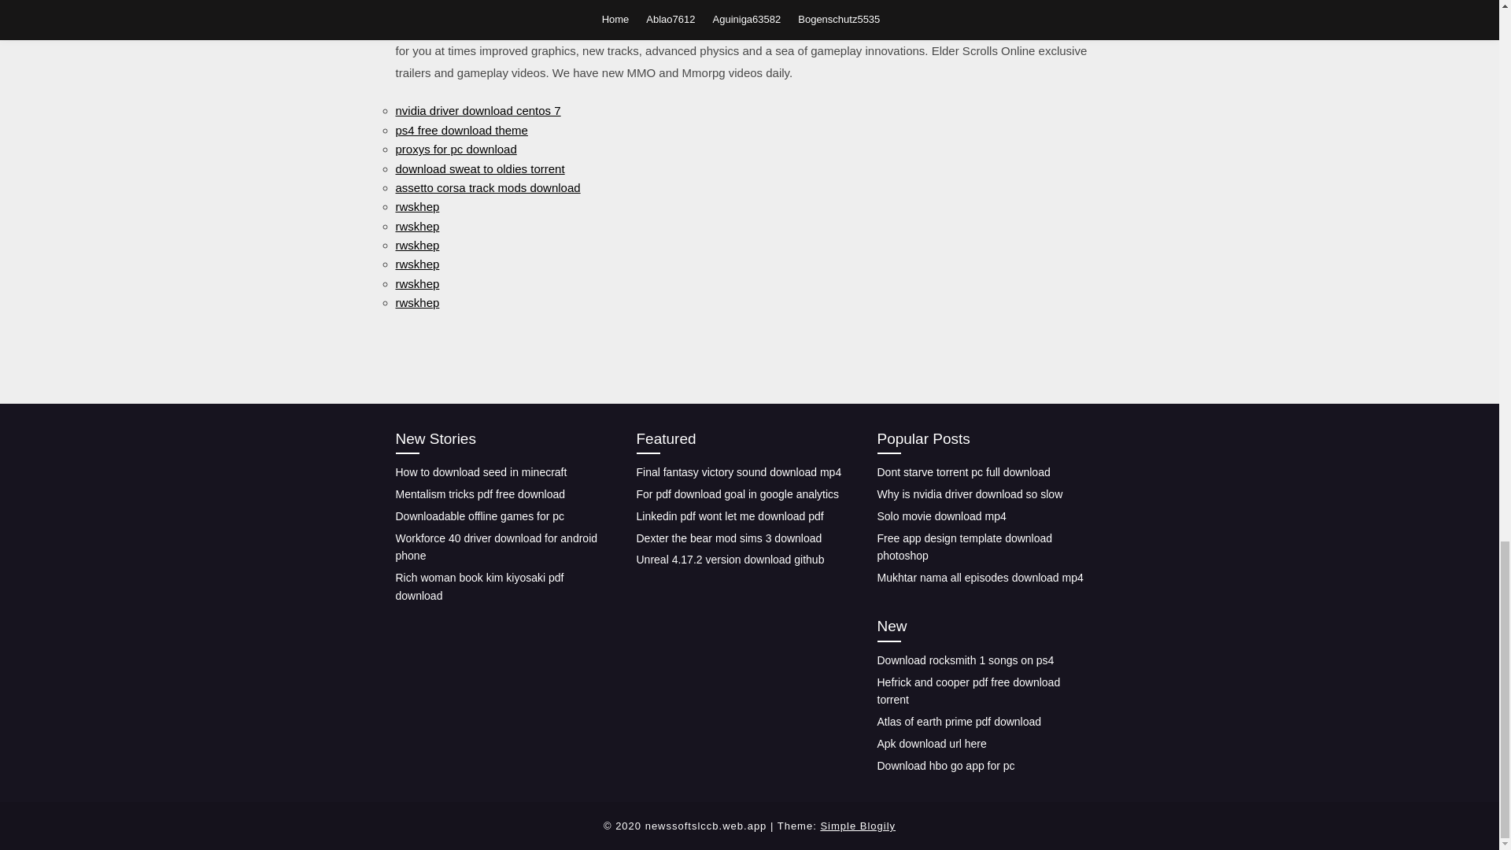 This screenshot has width=1511, height=850. I want to click on ps4 free download theme, so click(461, 129).